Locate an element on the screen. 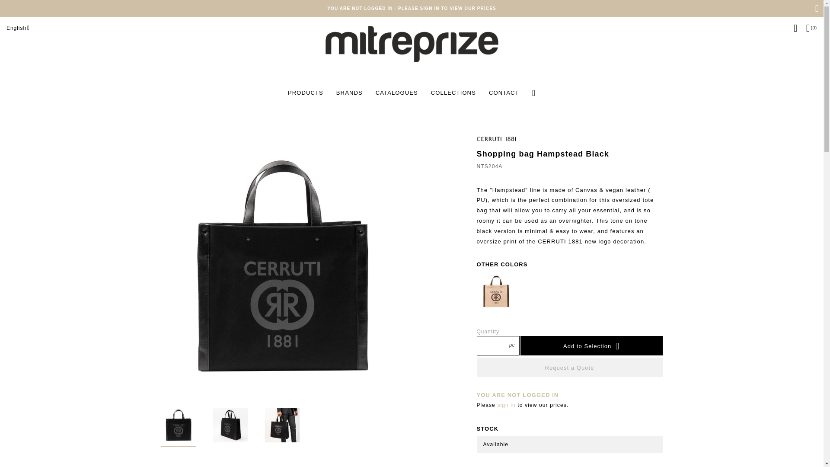 The width and height of the screenshot is (830, 467). COLLECTIONS is located at coordinates (453, 93).